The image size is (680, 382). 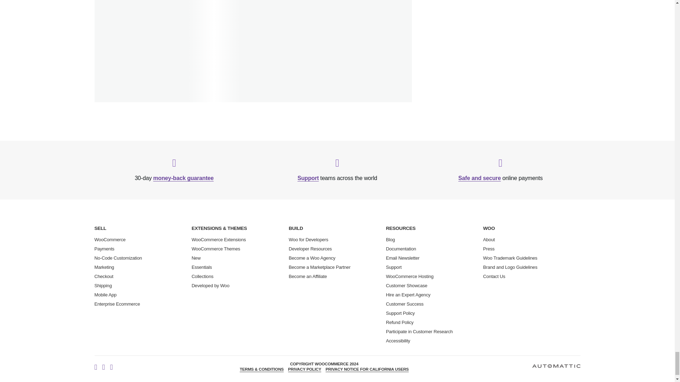 I want to click on Enterprise Ecommerce, so click(x=117, y=304).